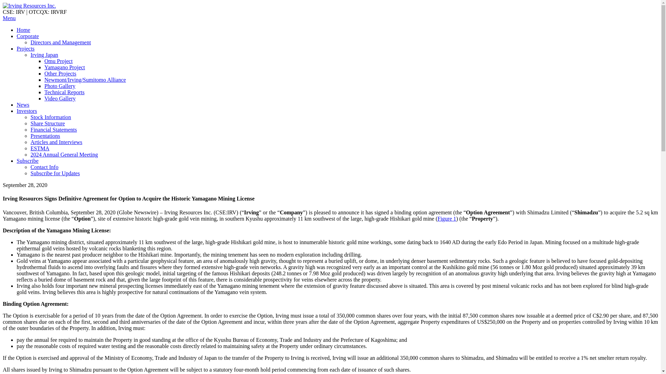 The width and height of the screenshot is (666, 374). Describe the element at coordinates (60, 42) in the screenshot. I see `Directors and Management` at that location.